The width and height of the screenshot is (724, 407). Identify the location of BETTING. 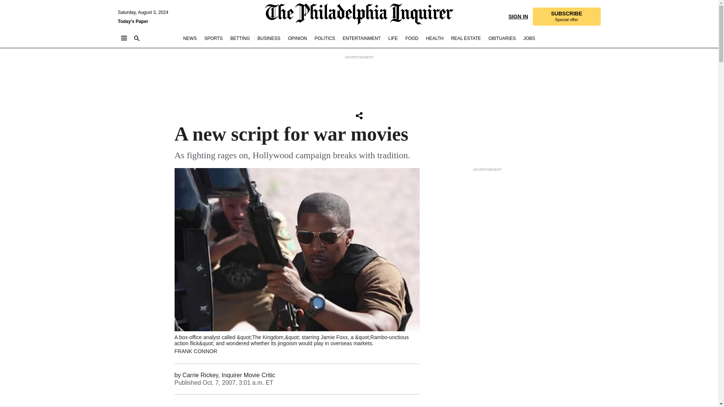
(213, 38).